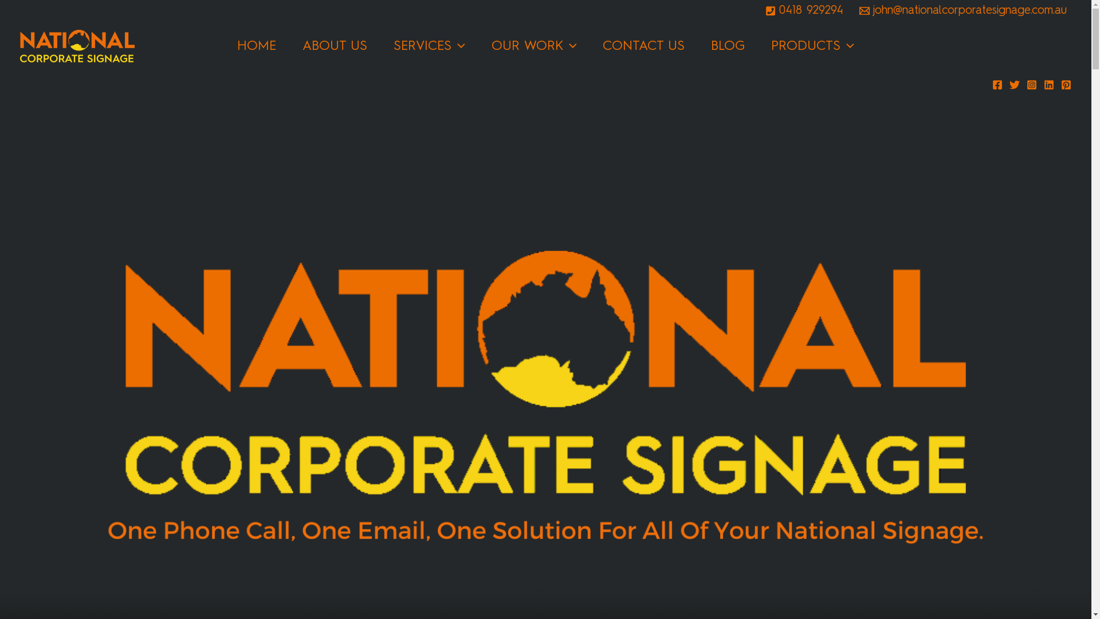  What do you see at coordinates (257, 46) in the screenshot?
I see `HOME` at bounding box center [257, 46].